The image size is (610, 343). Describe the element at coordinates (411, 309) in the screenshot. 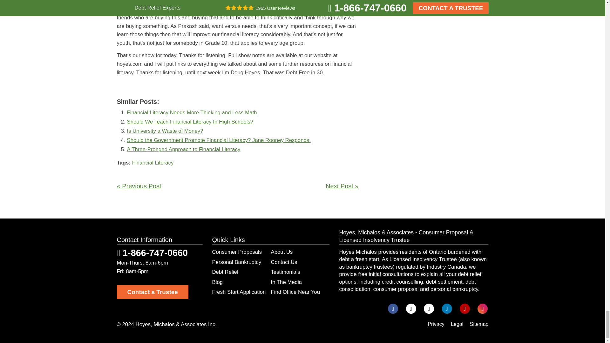

I see `Visit our Twitter page` at that location.